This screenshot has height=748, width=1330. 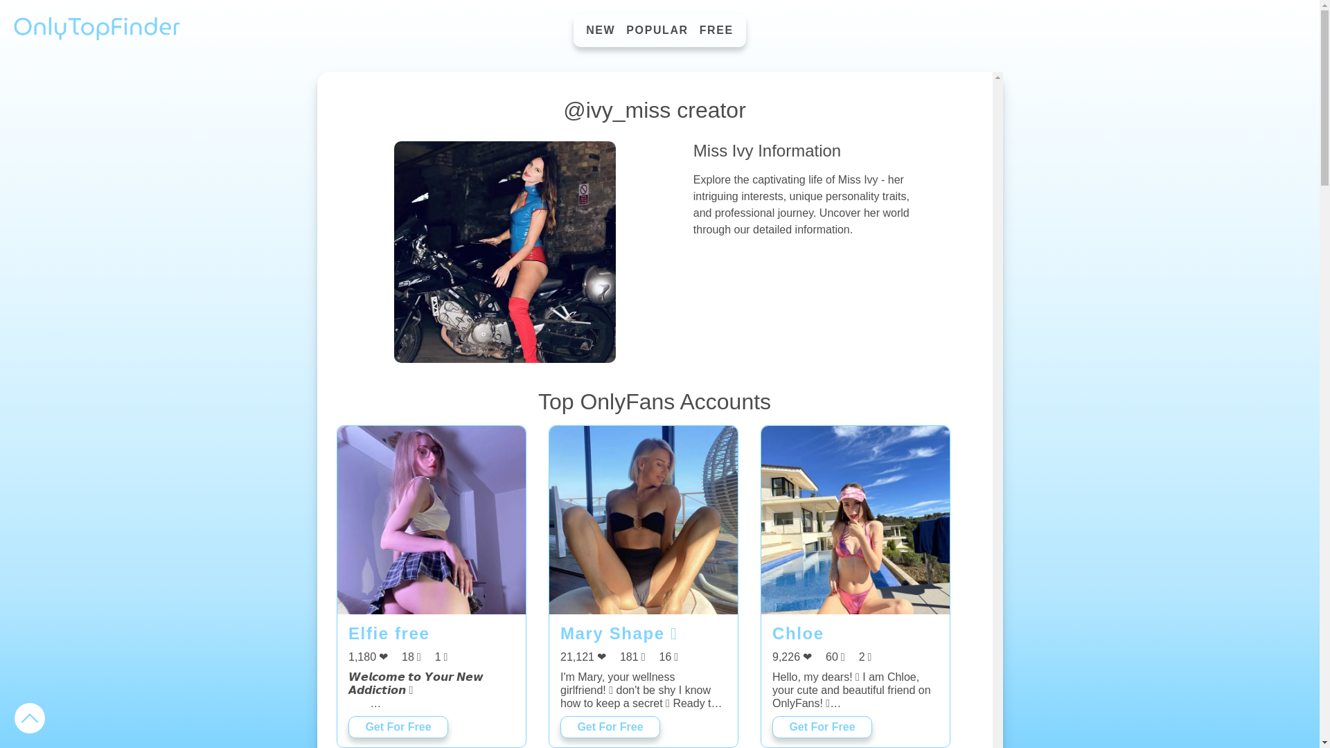 What do you see at coordinates (600, 30) in the screenshot?
I see `NEW` at bounding box center [600, 30].